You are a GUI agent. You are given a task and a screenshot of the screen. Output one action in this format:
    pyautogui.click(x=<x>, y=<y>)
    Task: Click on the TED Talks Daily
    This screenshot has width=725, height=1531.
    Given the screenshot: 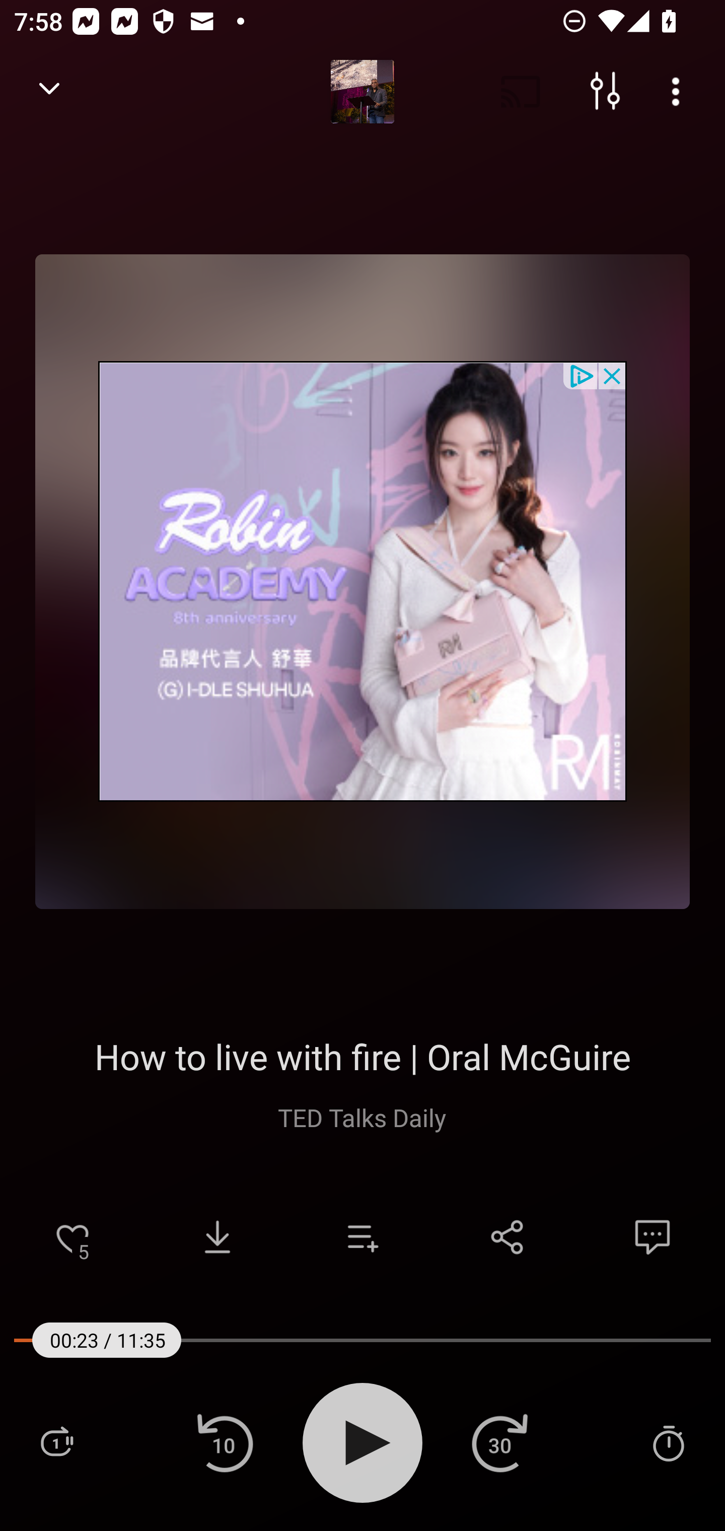 What is the action you would take?
    pyautogui.click(x=362, y=1117)
    